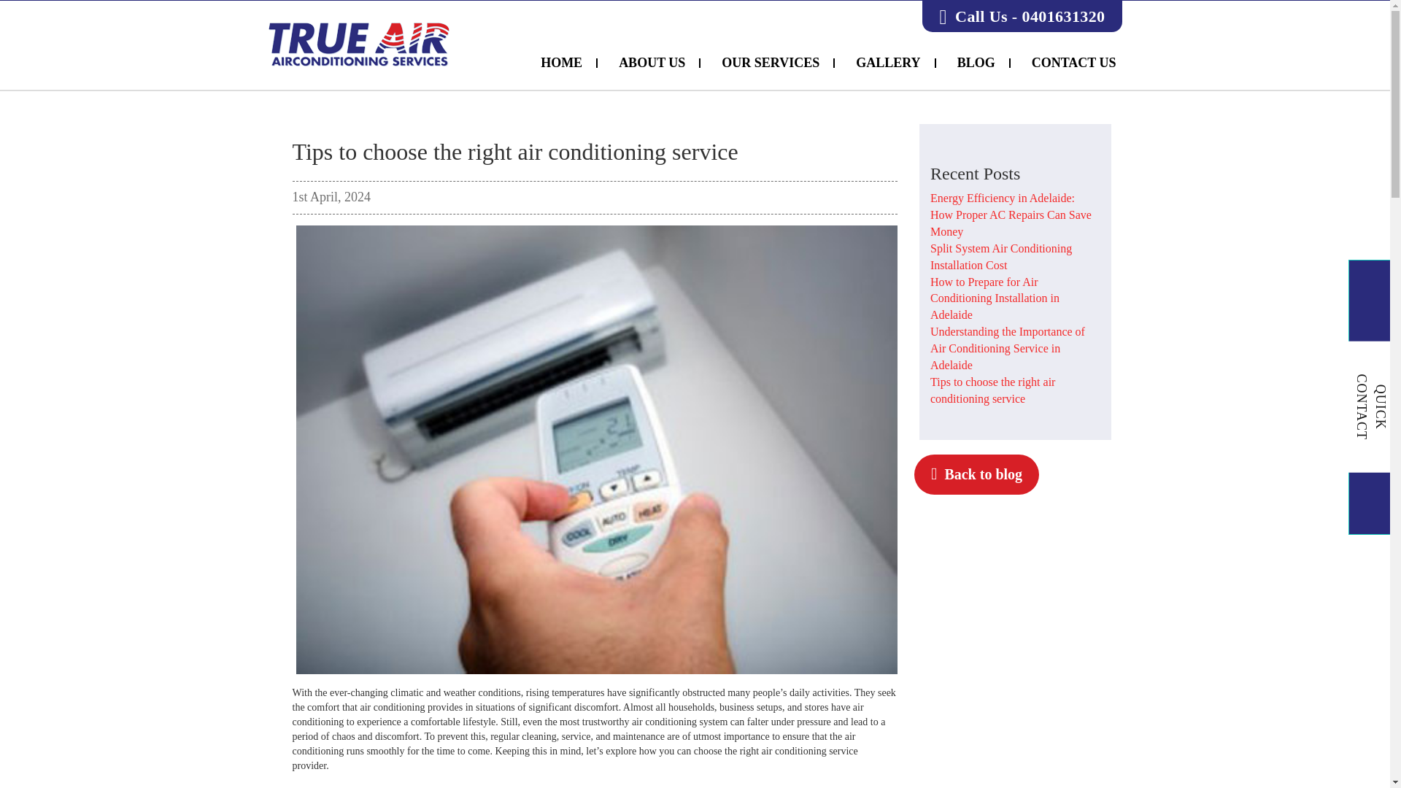 The image size is (1401, 788). I want to click on CONTACT US, so click(1074, 63).